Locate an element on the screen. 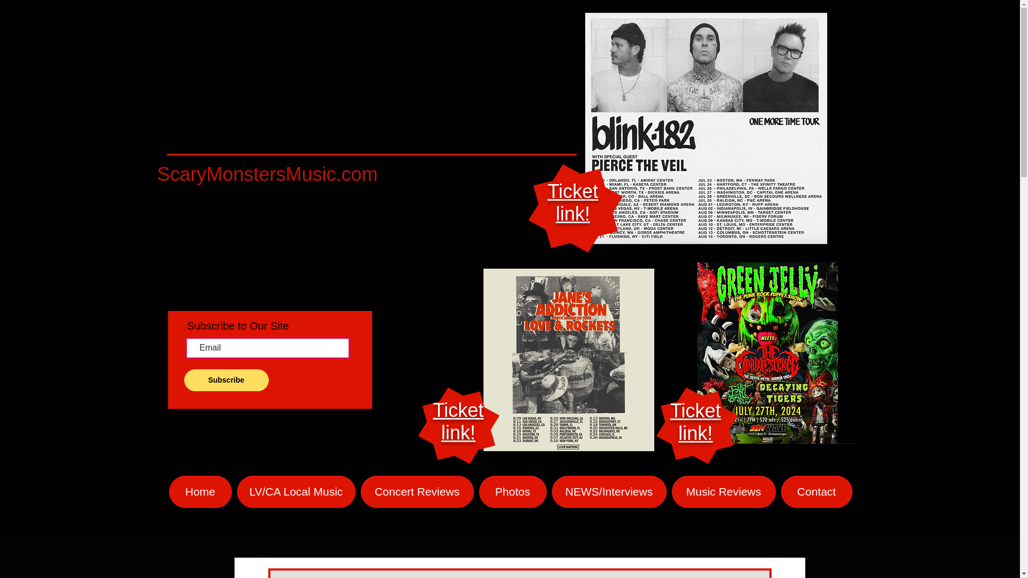 This screenshot has height=578, width=1028. Subscribe is located at coordinates (573, 202).